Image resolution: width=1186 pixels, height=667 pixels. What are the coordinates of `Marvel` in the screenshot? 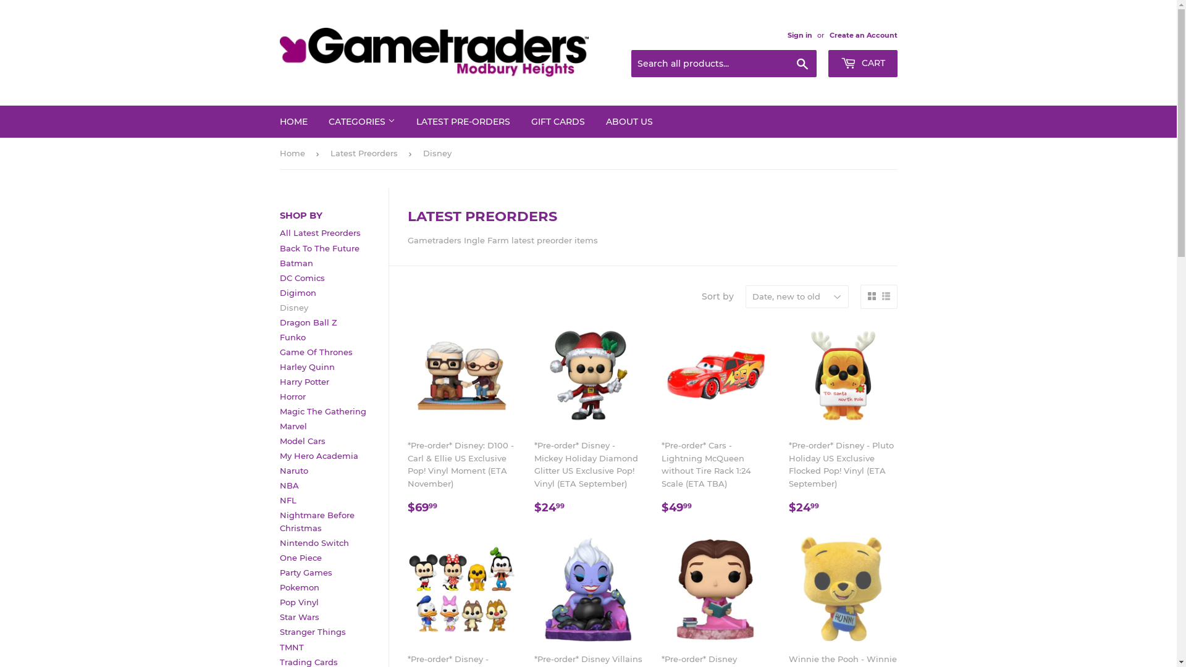 It's located at (293, 426).